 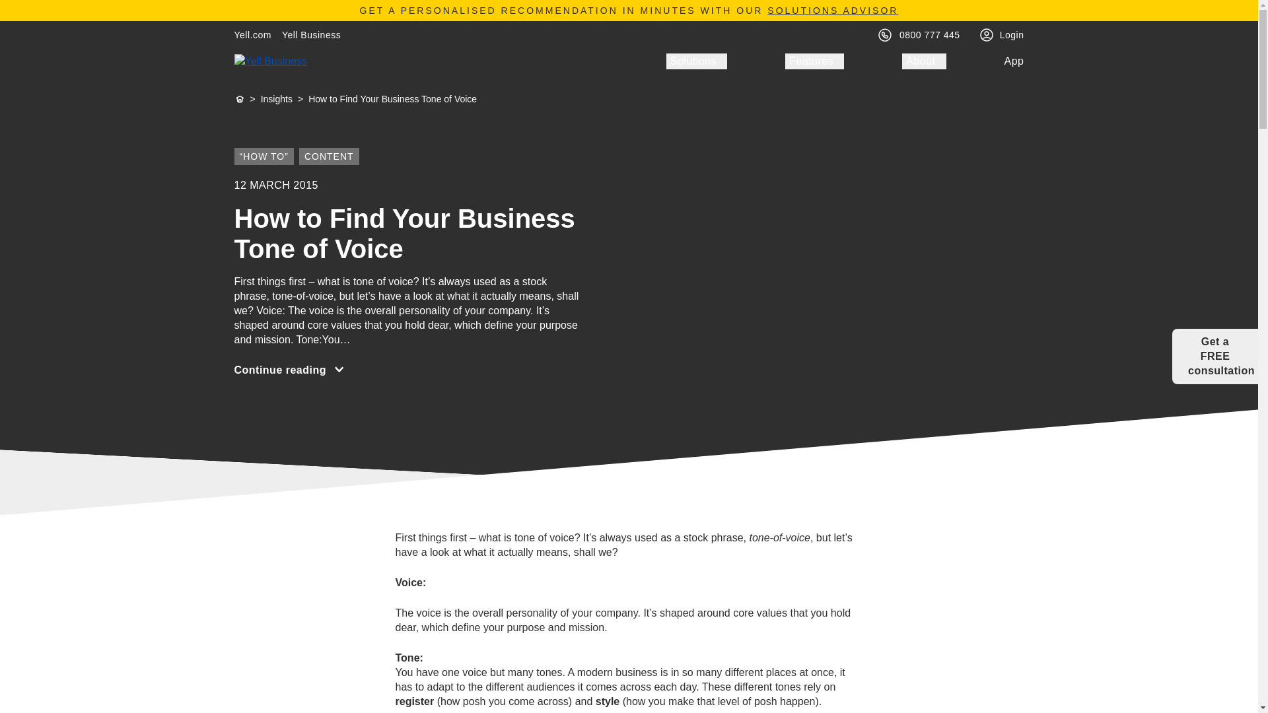 What do you see at coordinates (252, 34) in the screenshot?
I see `Yell.com` at bounding box center [252, 34].